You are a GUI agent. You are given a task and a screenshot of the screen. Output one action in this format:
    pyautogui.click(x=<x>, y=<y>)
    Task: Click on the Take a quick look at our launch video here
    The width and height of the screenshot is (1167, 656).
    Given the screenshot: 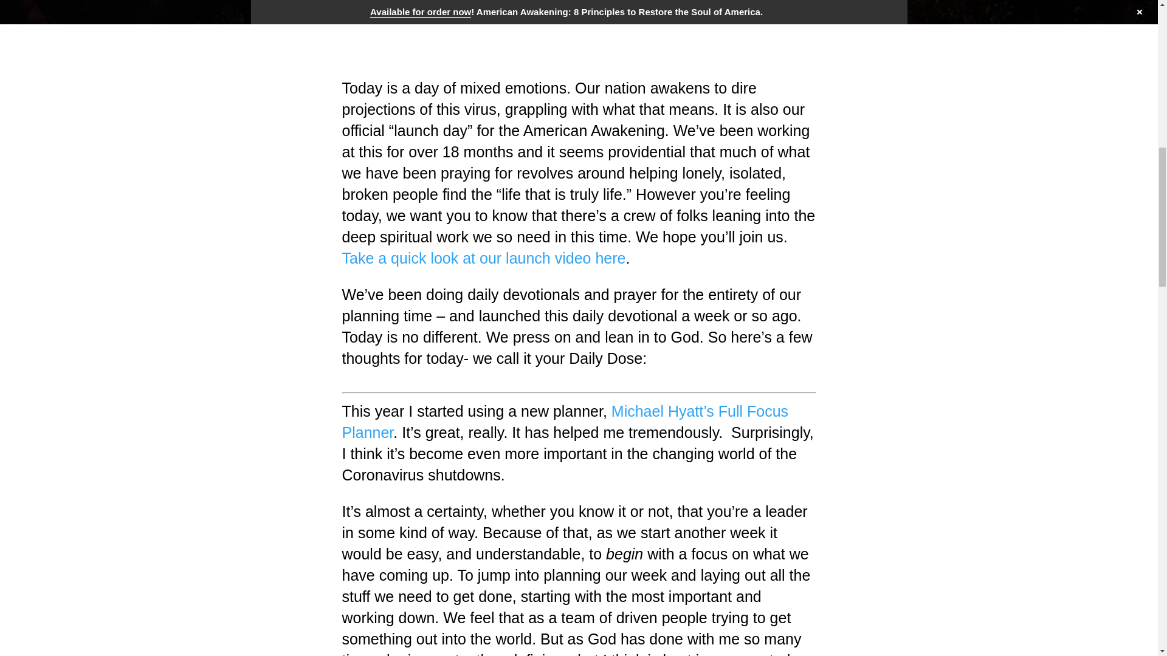 What is the action you would take?
    pyautogui.click(x=484, y=258)
    